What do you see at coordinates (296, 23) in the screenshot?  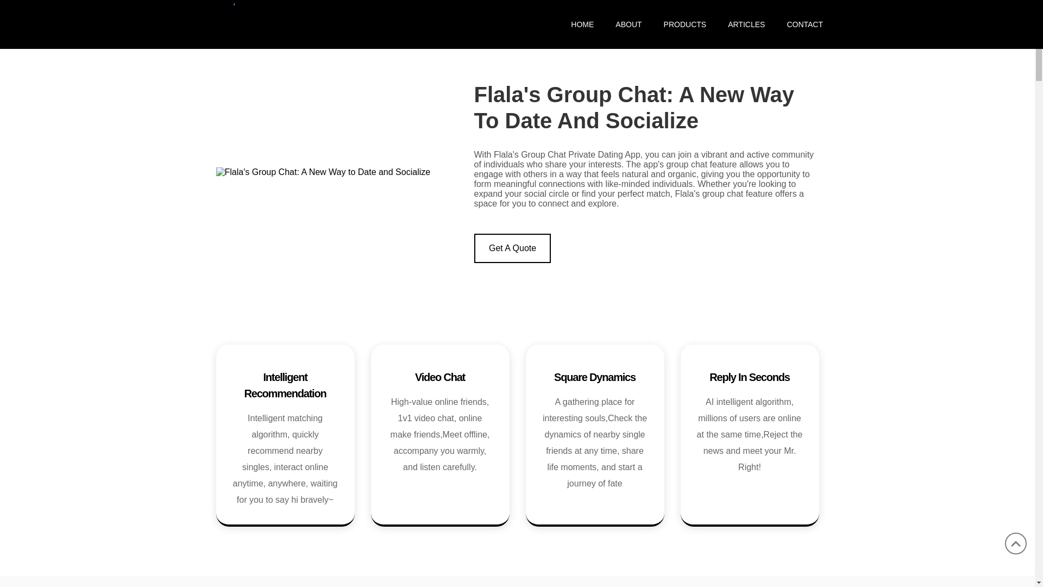 I see `Back To Home` at bounding box center [296, 23].